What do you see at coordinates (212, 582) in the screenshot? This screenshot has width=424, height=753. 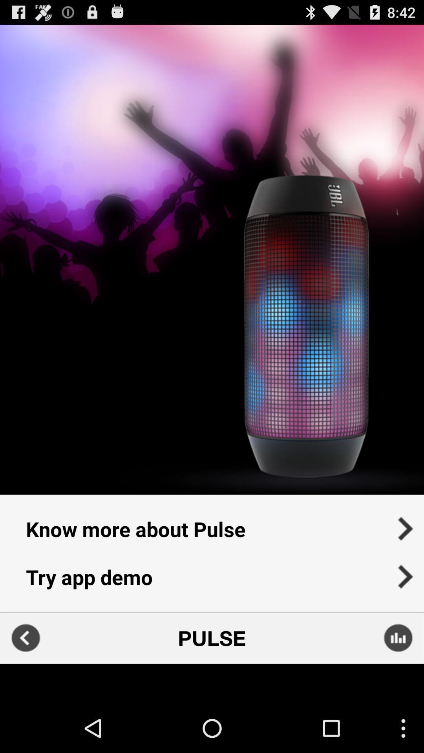 I see `select try app demo` at bounding box center [212, 582].